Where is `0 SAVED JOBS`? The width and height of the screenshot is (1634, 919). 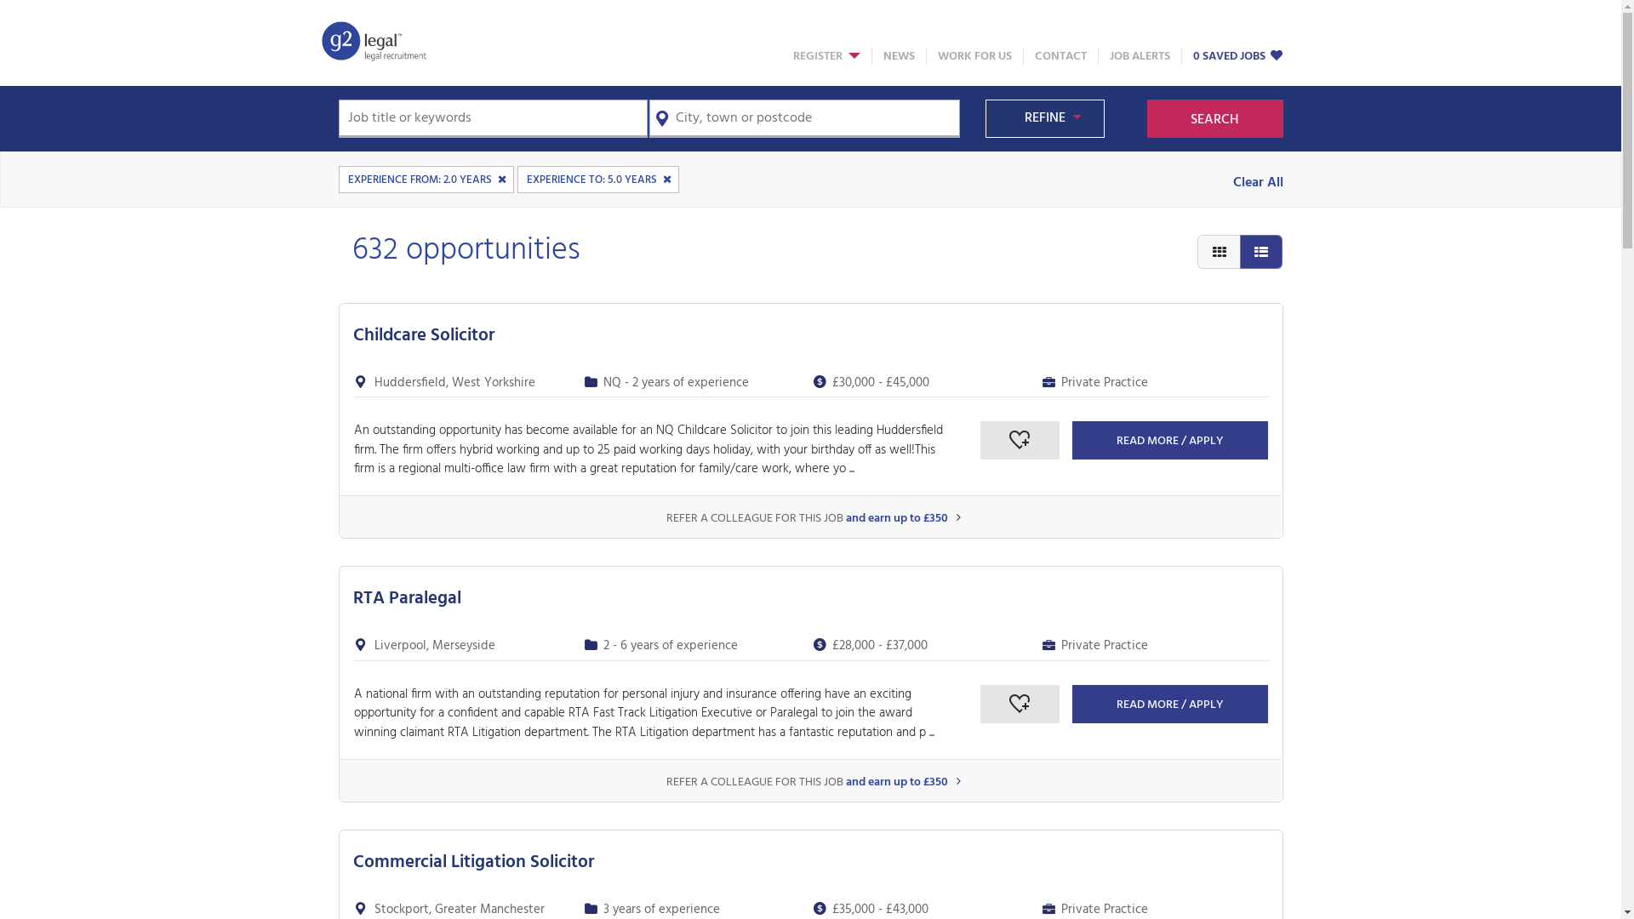
0 SAVED JOBS is located at coordinates (1239, 56).